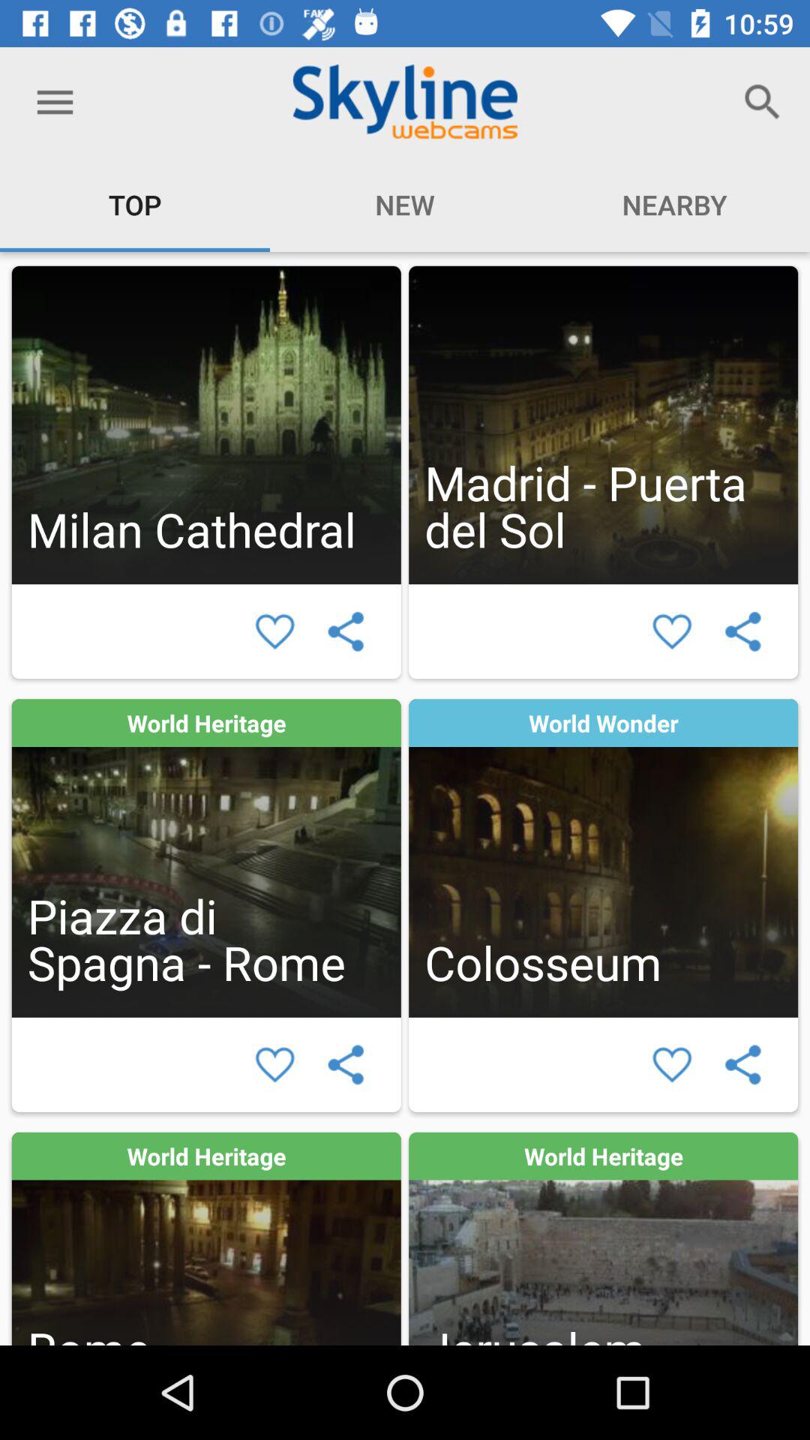 The width and height of the screenshot is (810, 1440). I want to click on view camera feed, so click(205, 424).